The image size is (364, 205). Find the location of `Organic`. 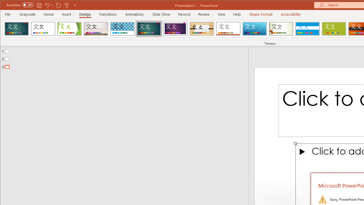

Organic is located at coordinates (202, 28).